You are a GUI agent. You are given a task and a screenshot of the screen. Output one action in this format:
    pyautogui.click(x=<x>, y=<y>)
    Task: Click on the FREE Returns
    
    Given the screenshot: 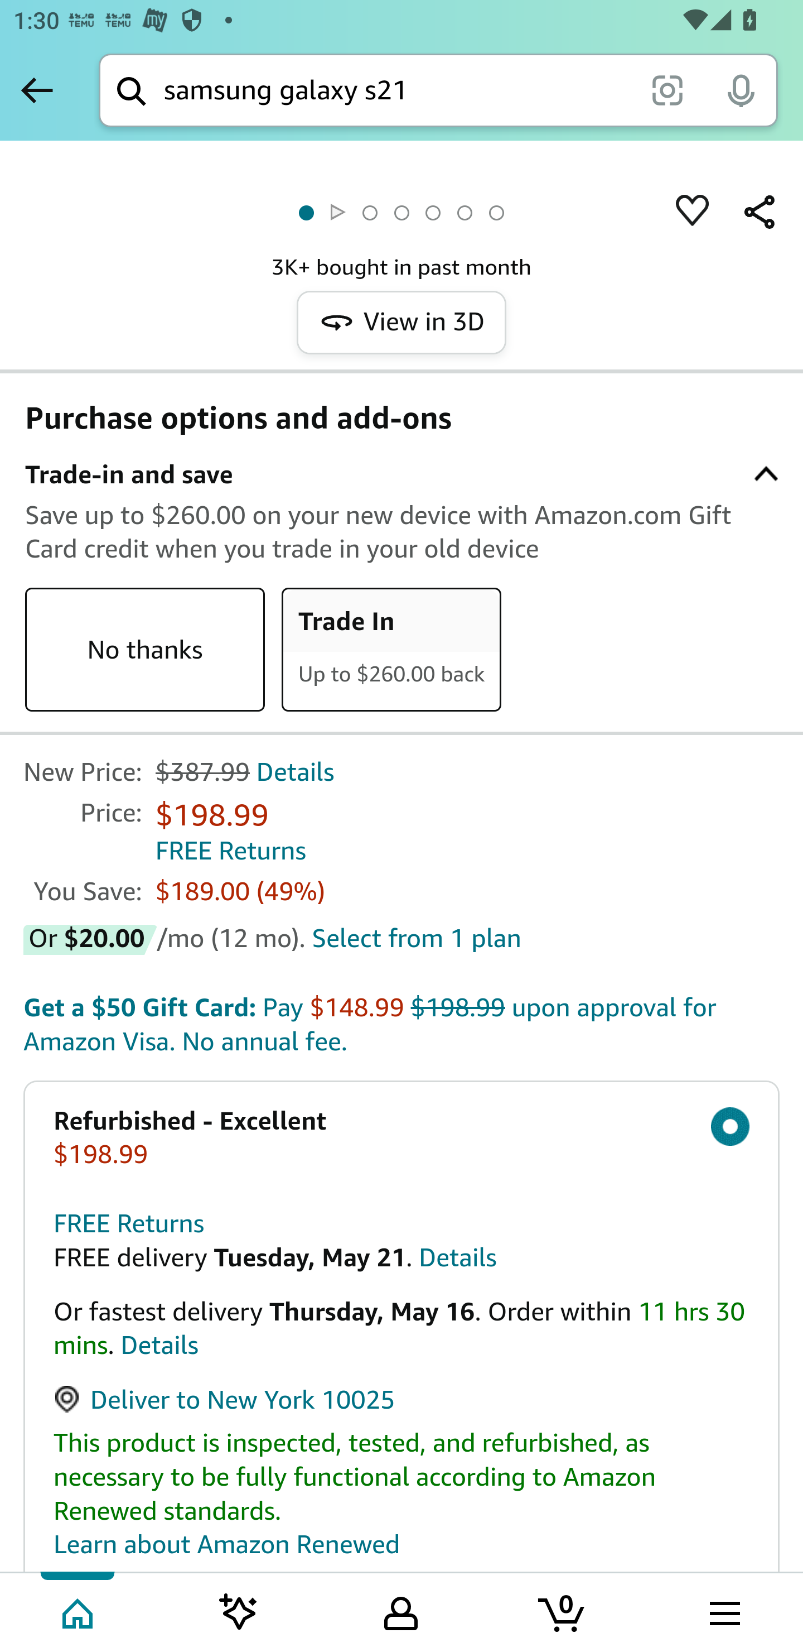 What is the action you would take?
    pyautogui.click(x=129, y=1223)
    